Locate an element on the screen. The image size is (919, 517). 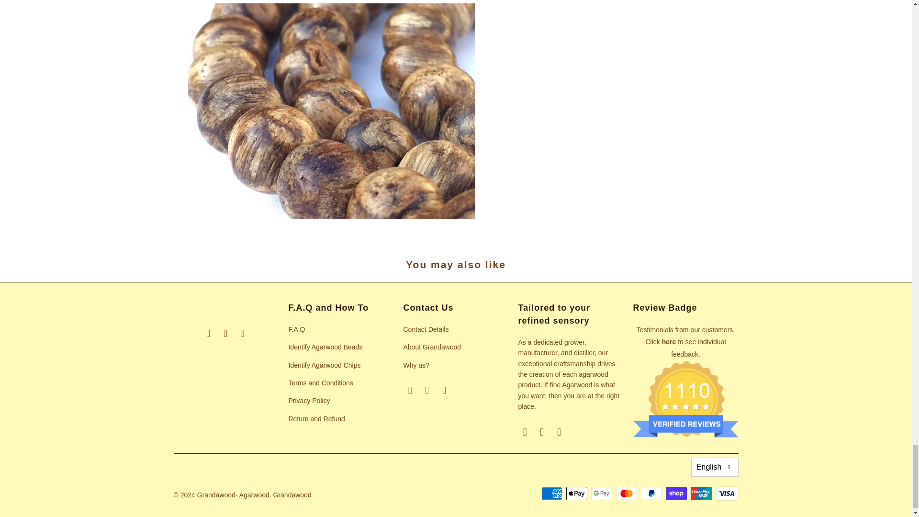
Grandawood- Agarwood on Facebook is located at coordinates (226, 333).